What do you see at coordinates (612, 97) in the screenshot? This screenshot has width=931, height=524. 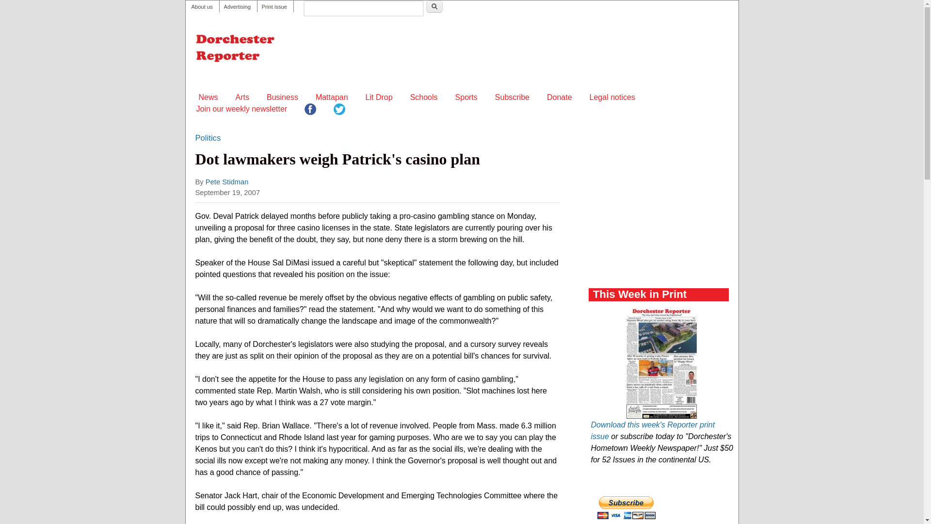 I see `Legal notices` at bounding box center [612, 97].